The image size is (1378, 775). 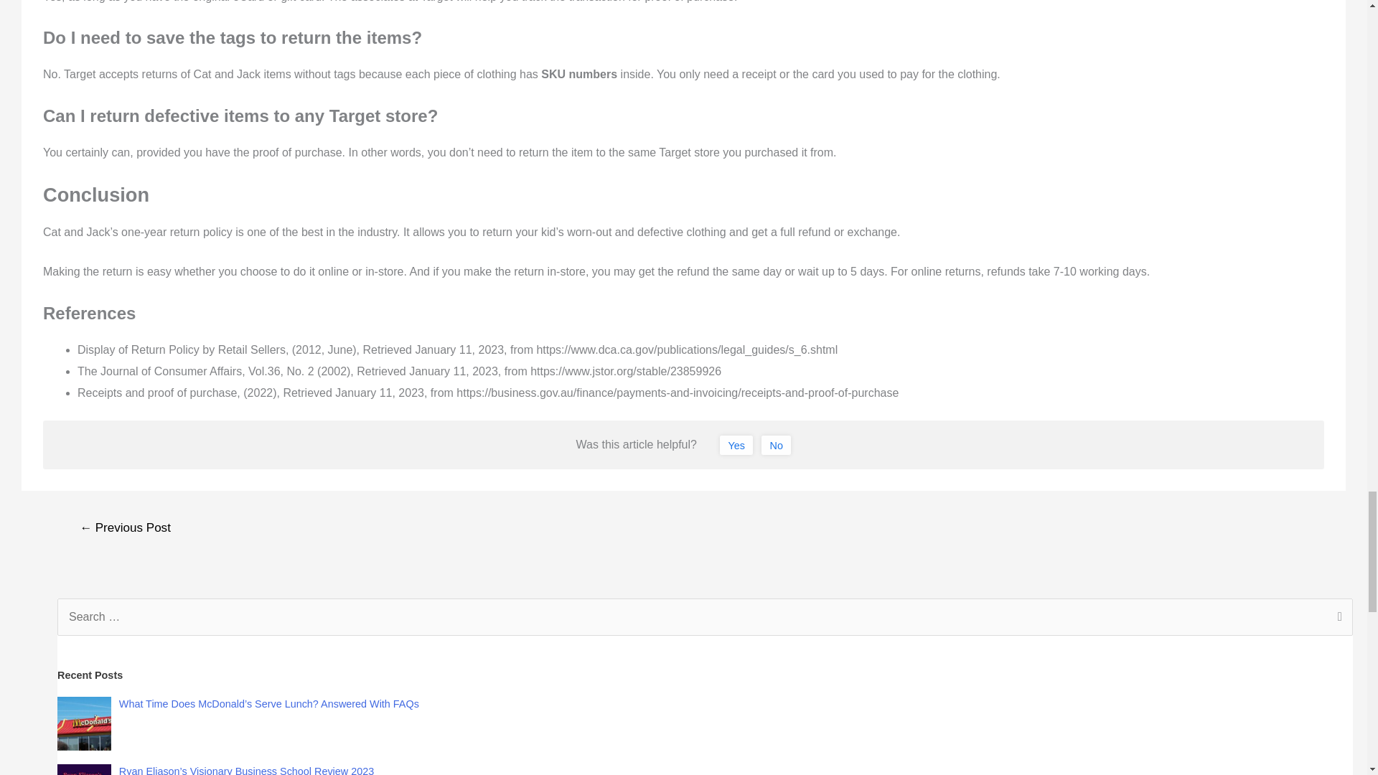 What do you see at coordinates (85, 769) in the screenshot?
I see `visionary business school` at bounding box center [85, 769].